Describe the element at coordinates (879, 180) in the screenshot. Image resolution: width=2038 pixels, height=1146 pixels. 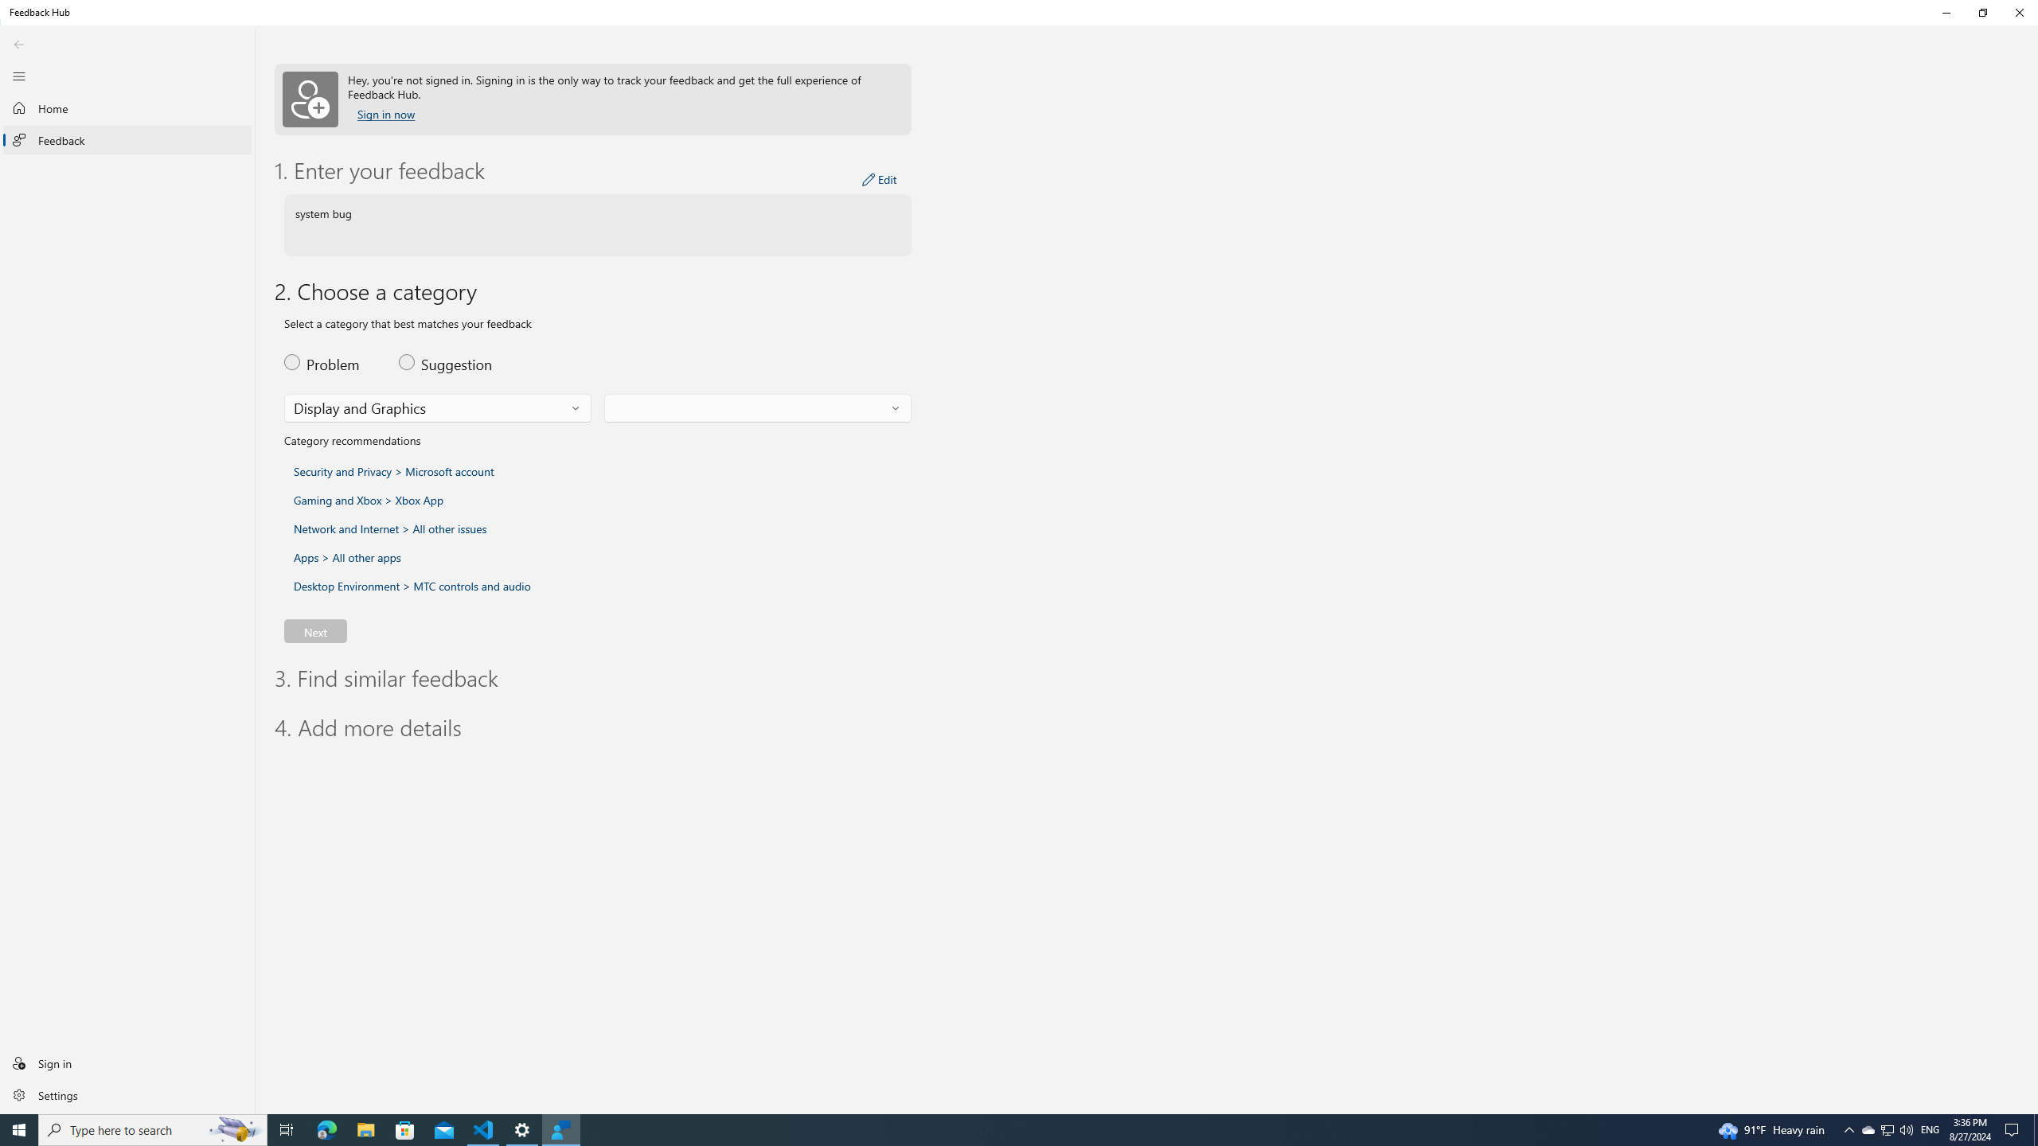
I see `Edit your feedback details` at that location.